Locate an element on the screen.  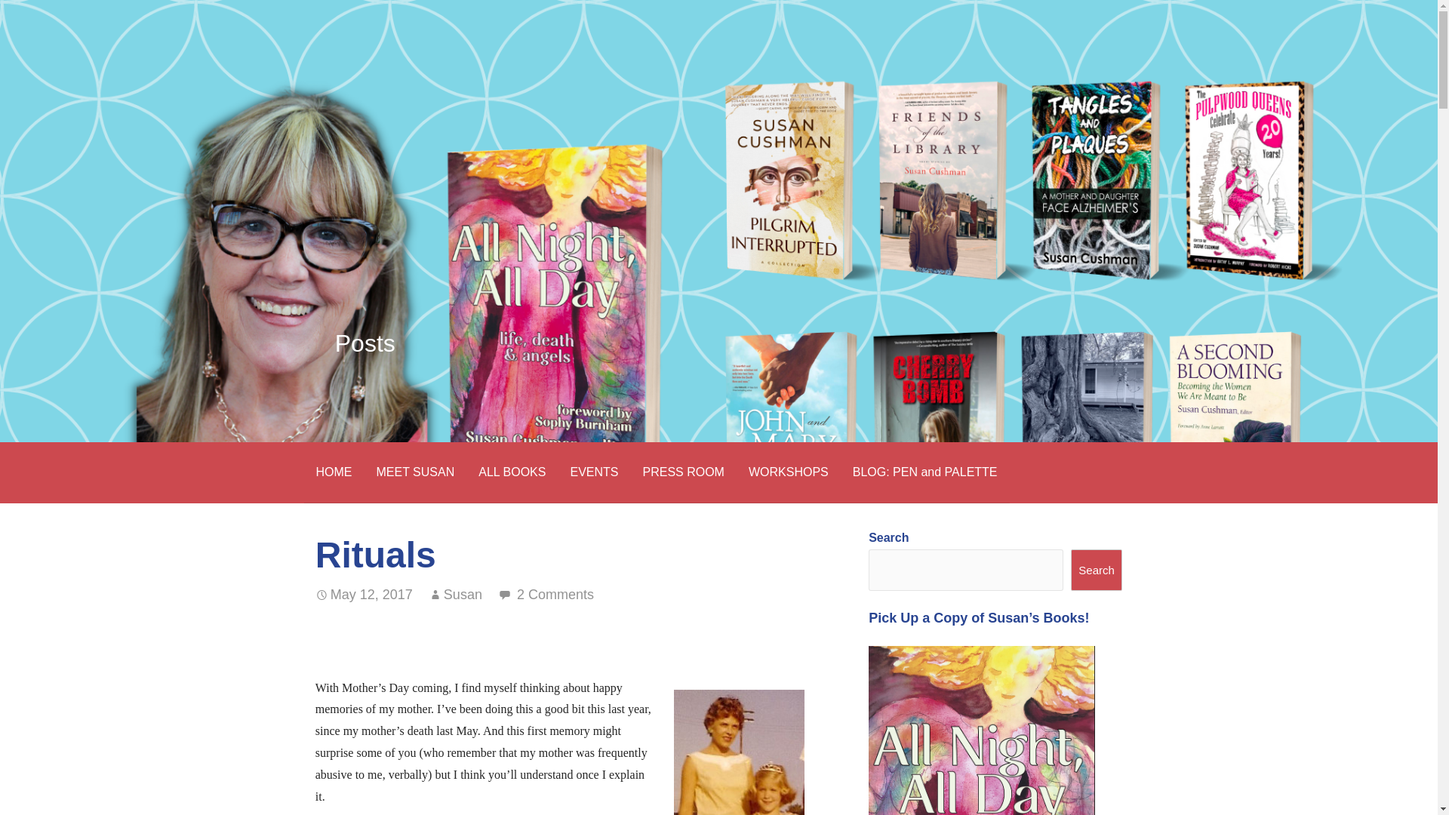
HOME is located at coordinates (333, 472).